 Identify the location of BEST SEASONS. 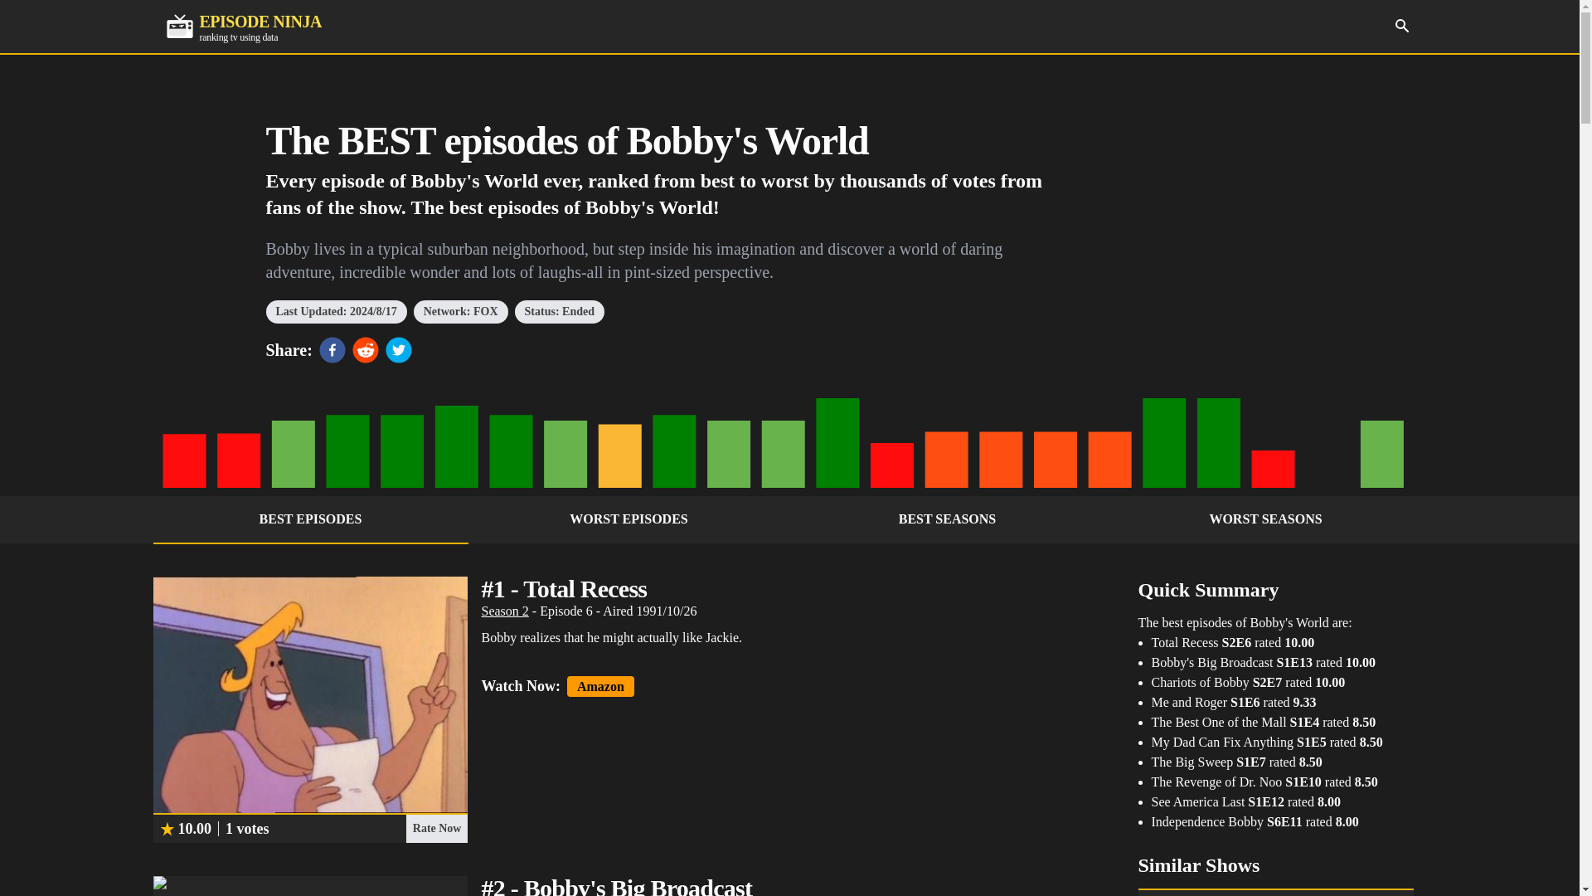
(243, 27).